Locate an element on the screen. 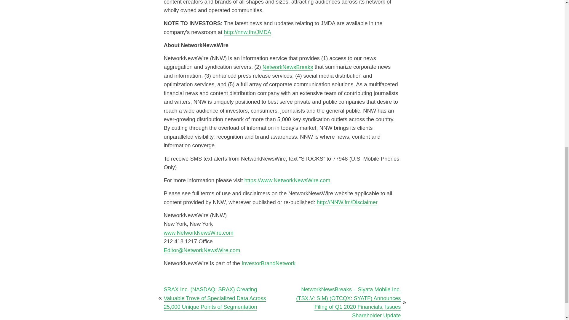  www.NetworkNewsWire.com is located at coordinates (199, 233).